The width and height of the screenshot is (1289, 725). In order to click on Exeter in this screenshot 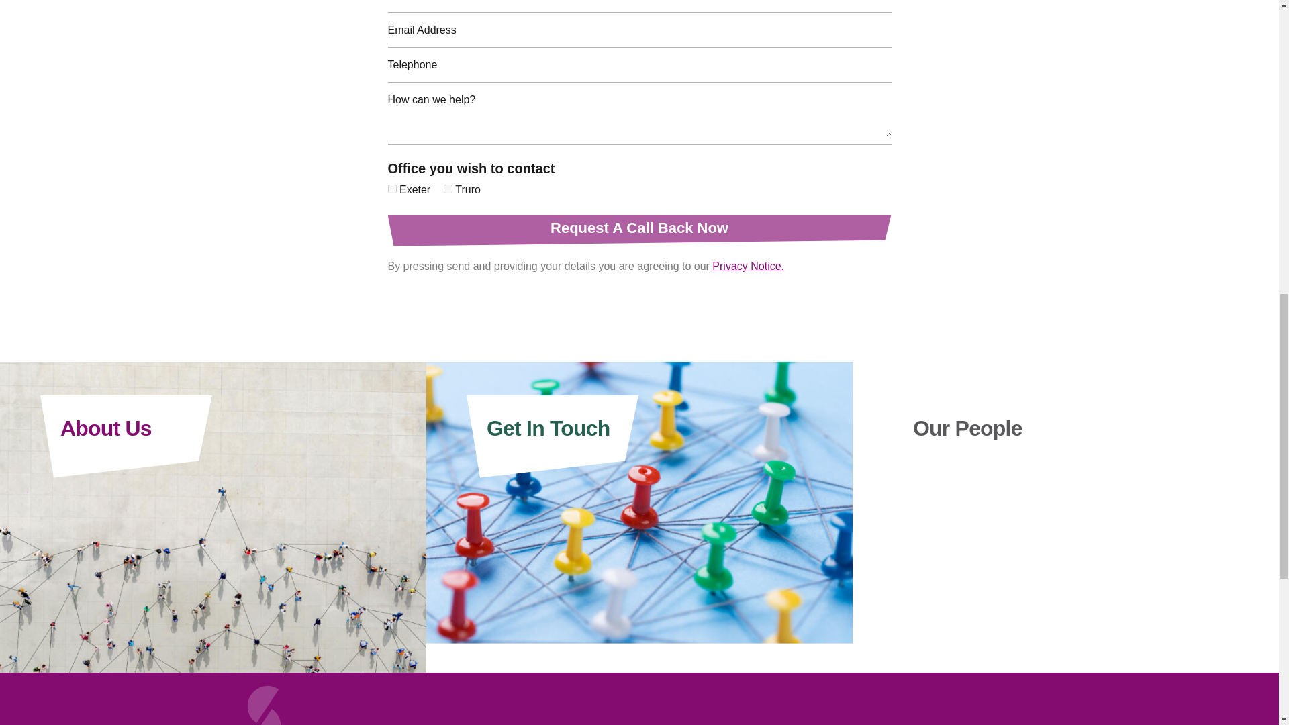, I will do `click(392, 189)`.